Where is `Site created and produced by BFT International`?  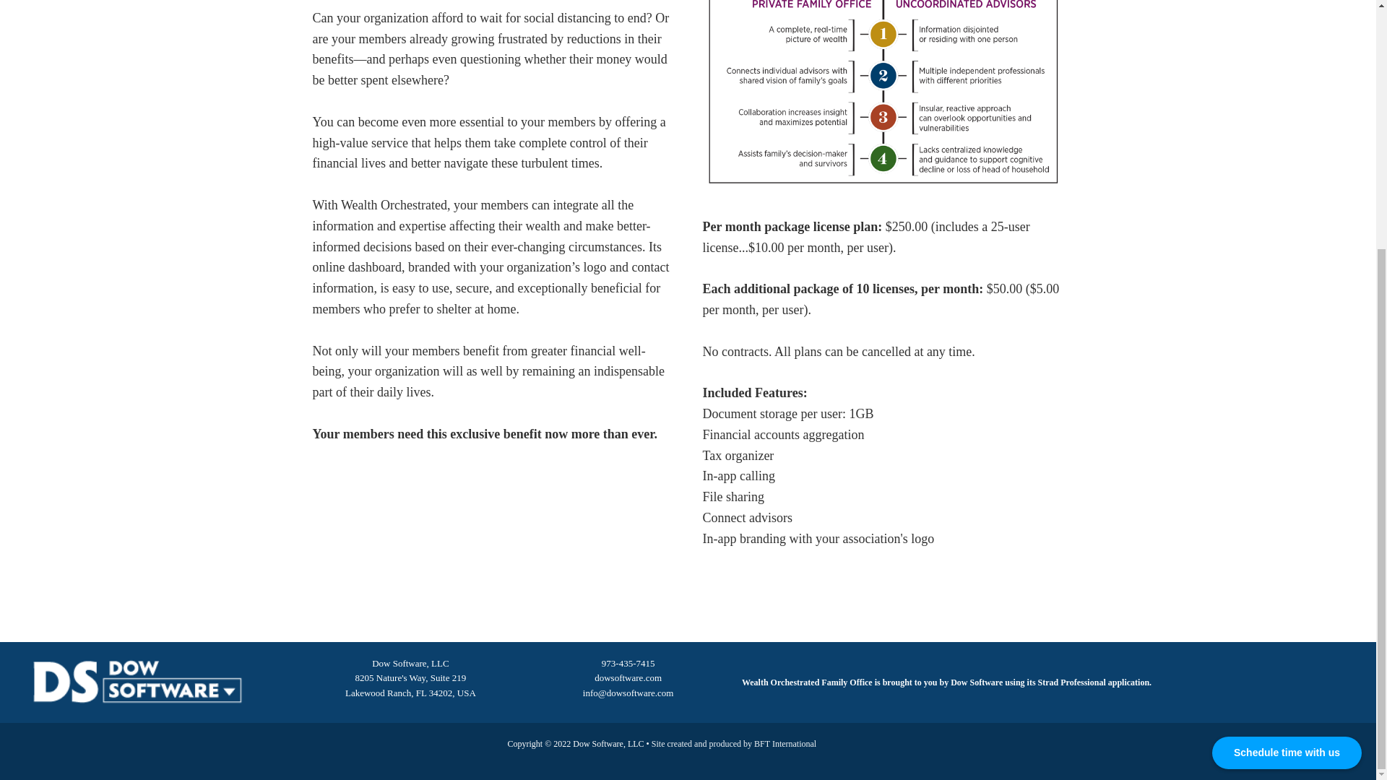
Site created and produced by BFT International is located at coordinates (734, 744).